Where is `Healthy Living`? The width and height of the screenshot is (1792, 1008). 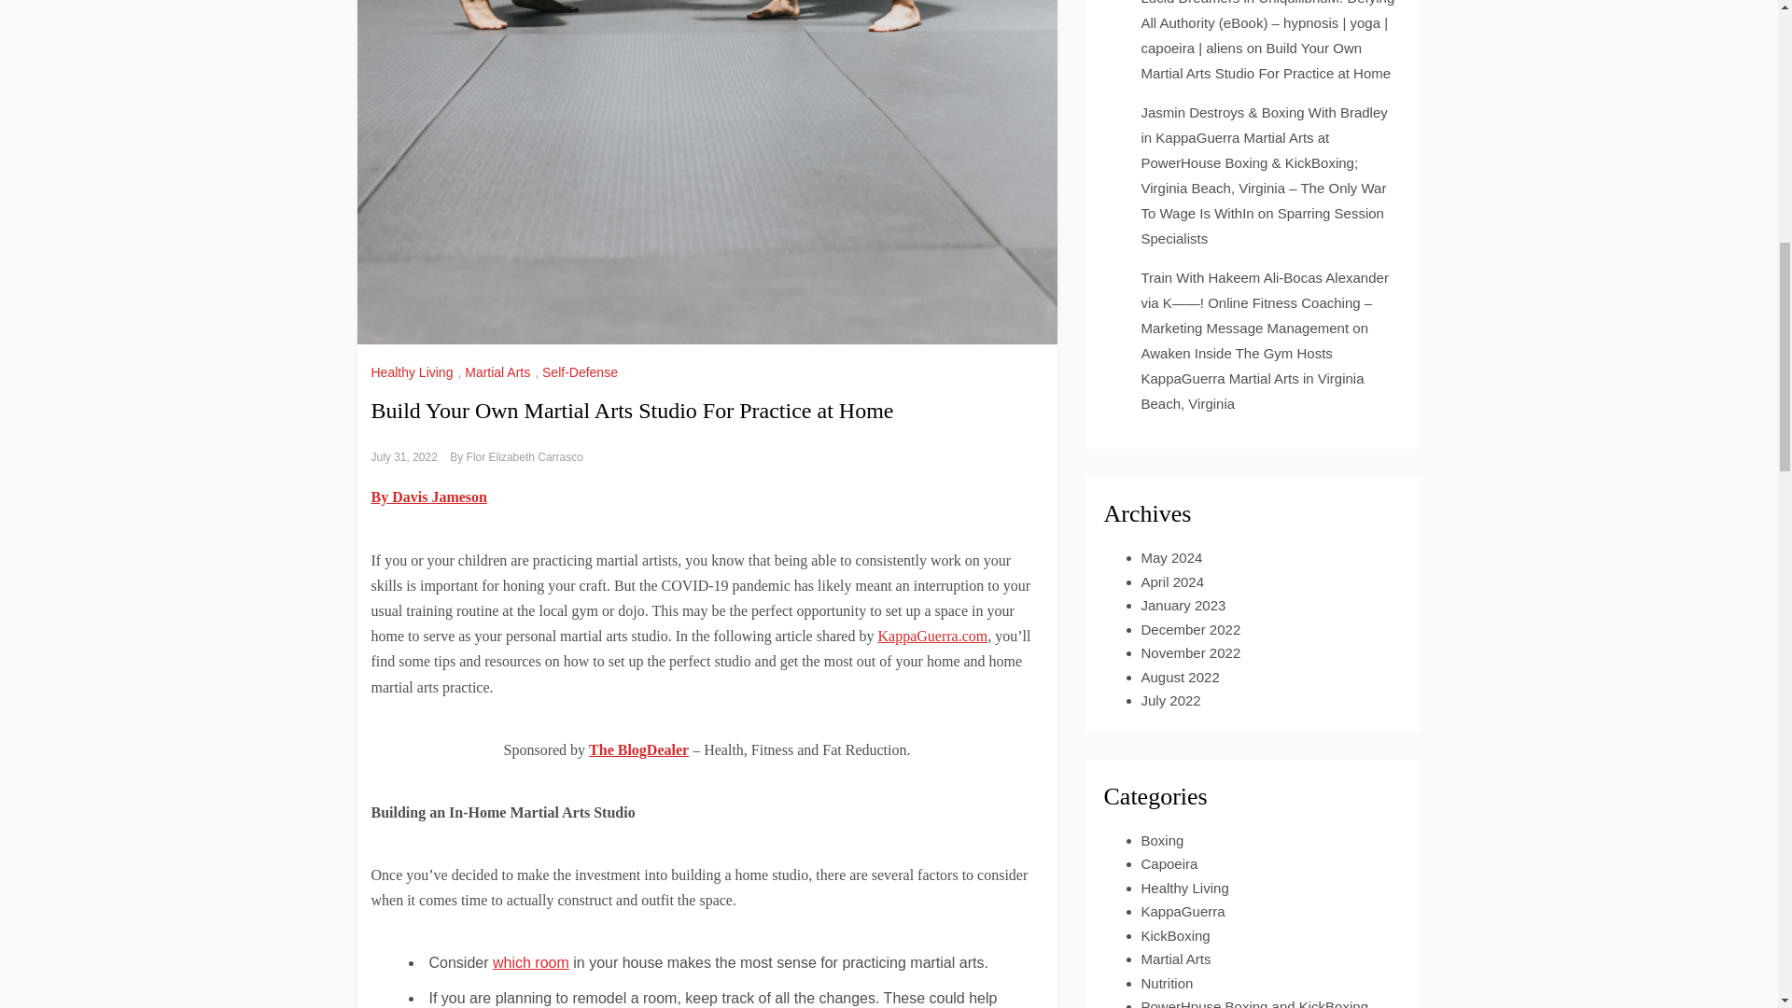
Healthy Living is located at coordinates (414, 371).